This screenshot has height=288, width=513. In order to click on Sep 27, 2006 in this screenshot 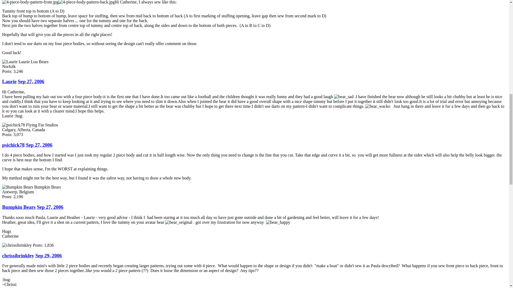, I will do `click(31, 81)`.